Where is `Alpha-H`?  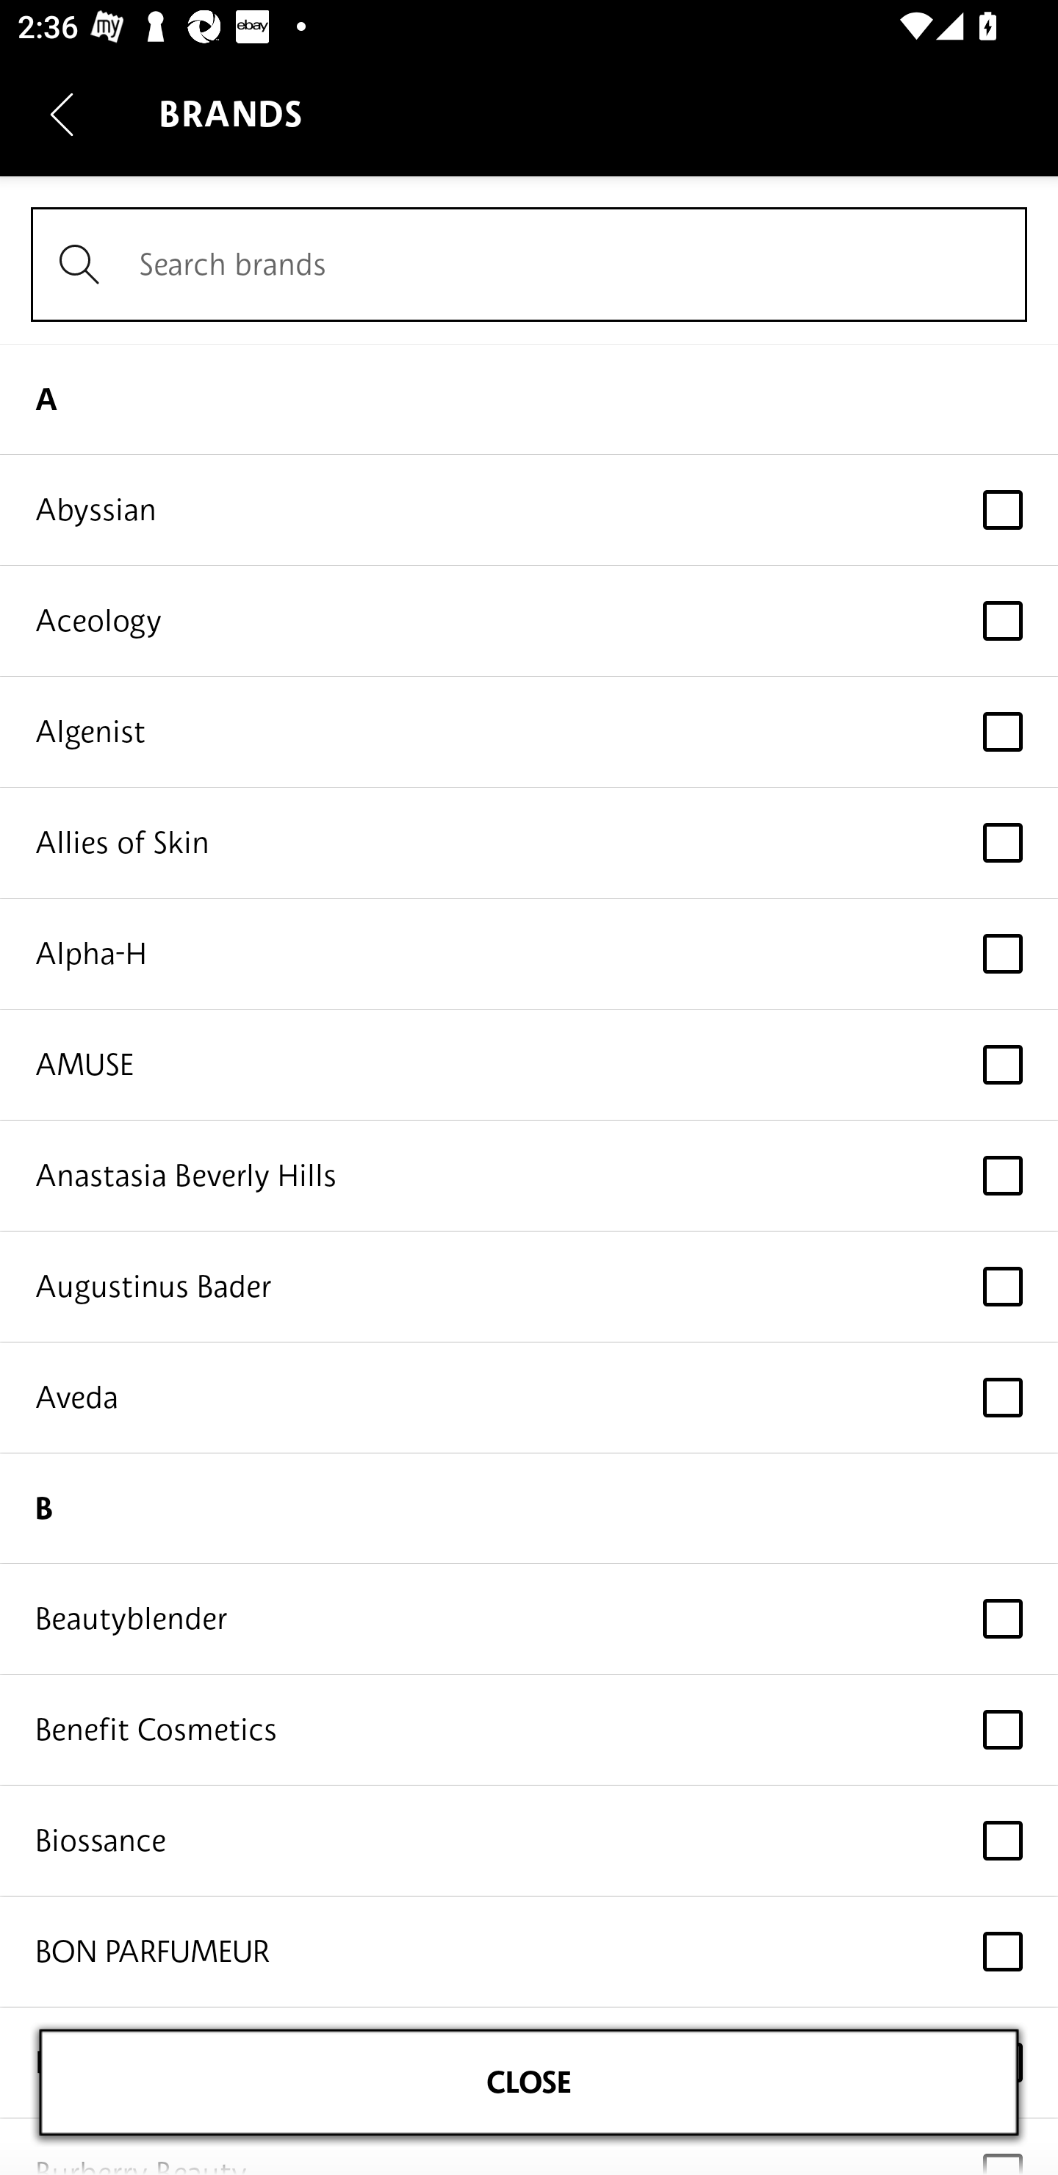 Alpha-H is located at coordinates (529, 954).